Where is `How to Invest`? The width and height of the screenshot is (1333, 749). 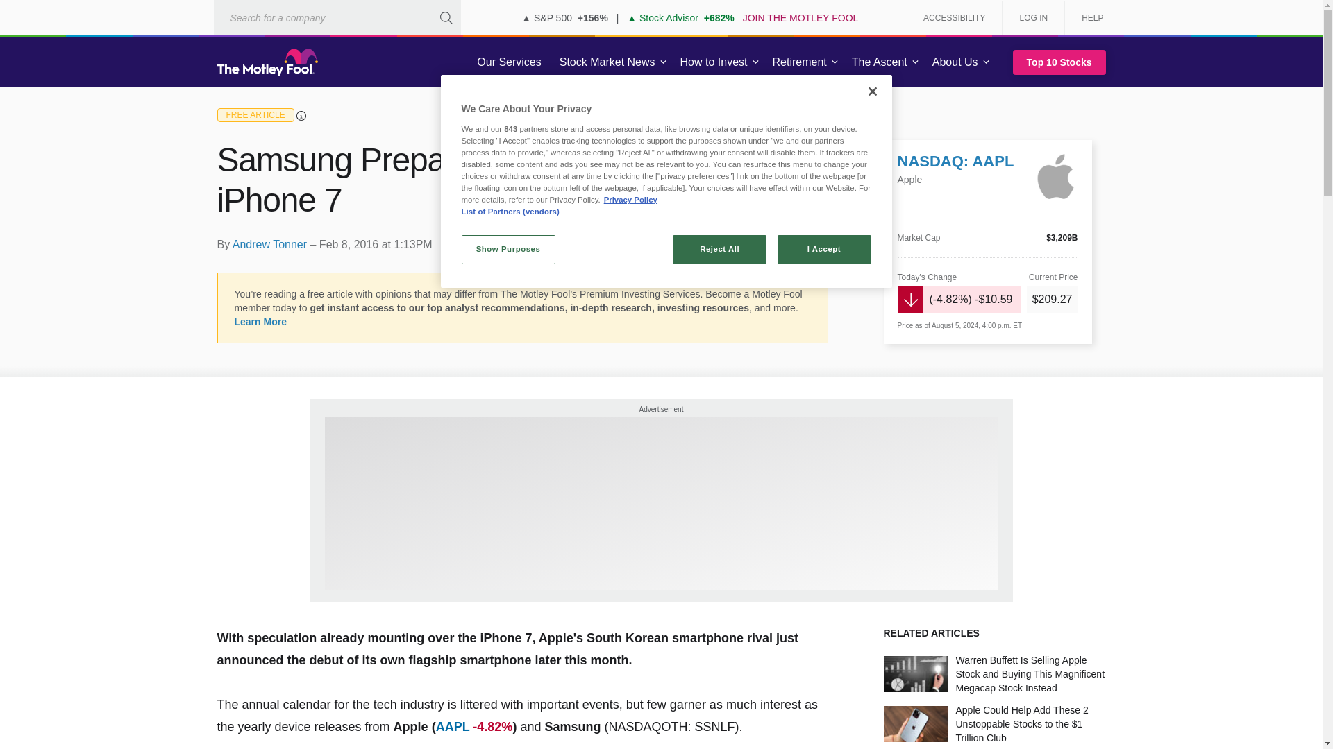
How to Invest is located at coordinates (714, 62).